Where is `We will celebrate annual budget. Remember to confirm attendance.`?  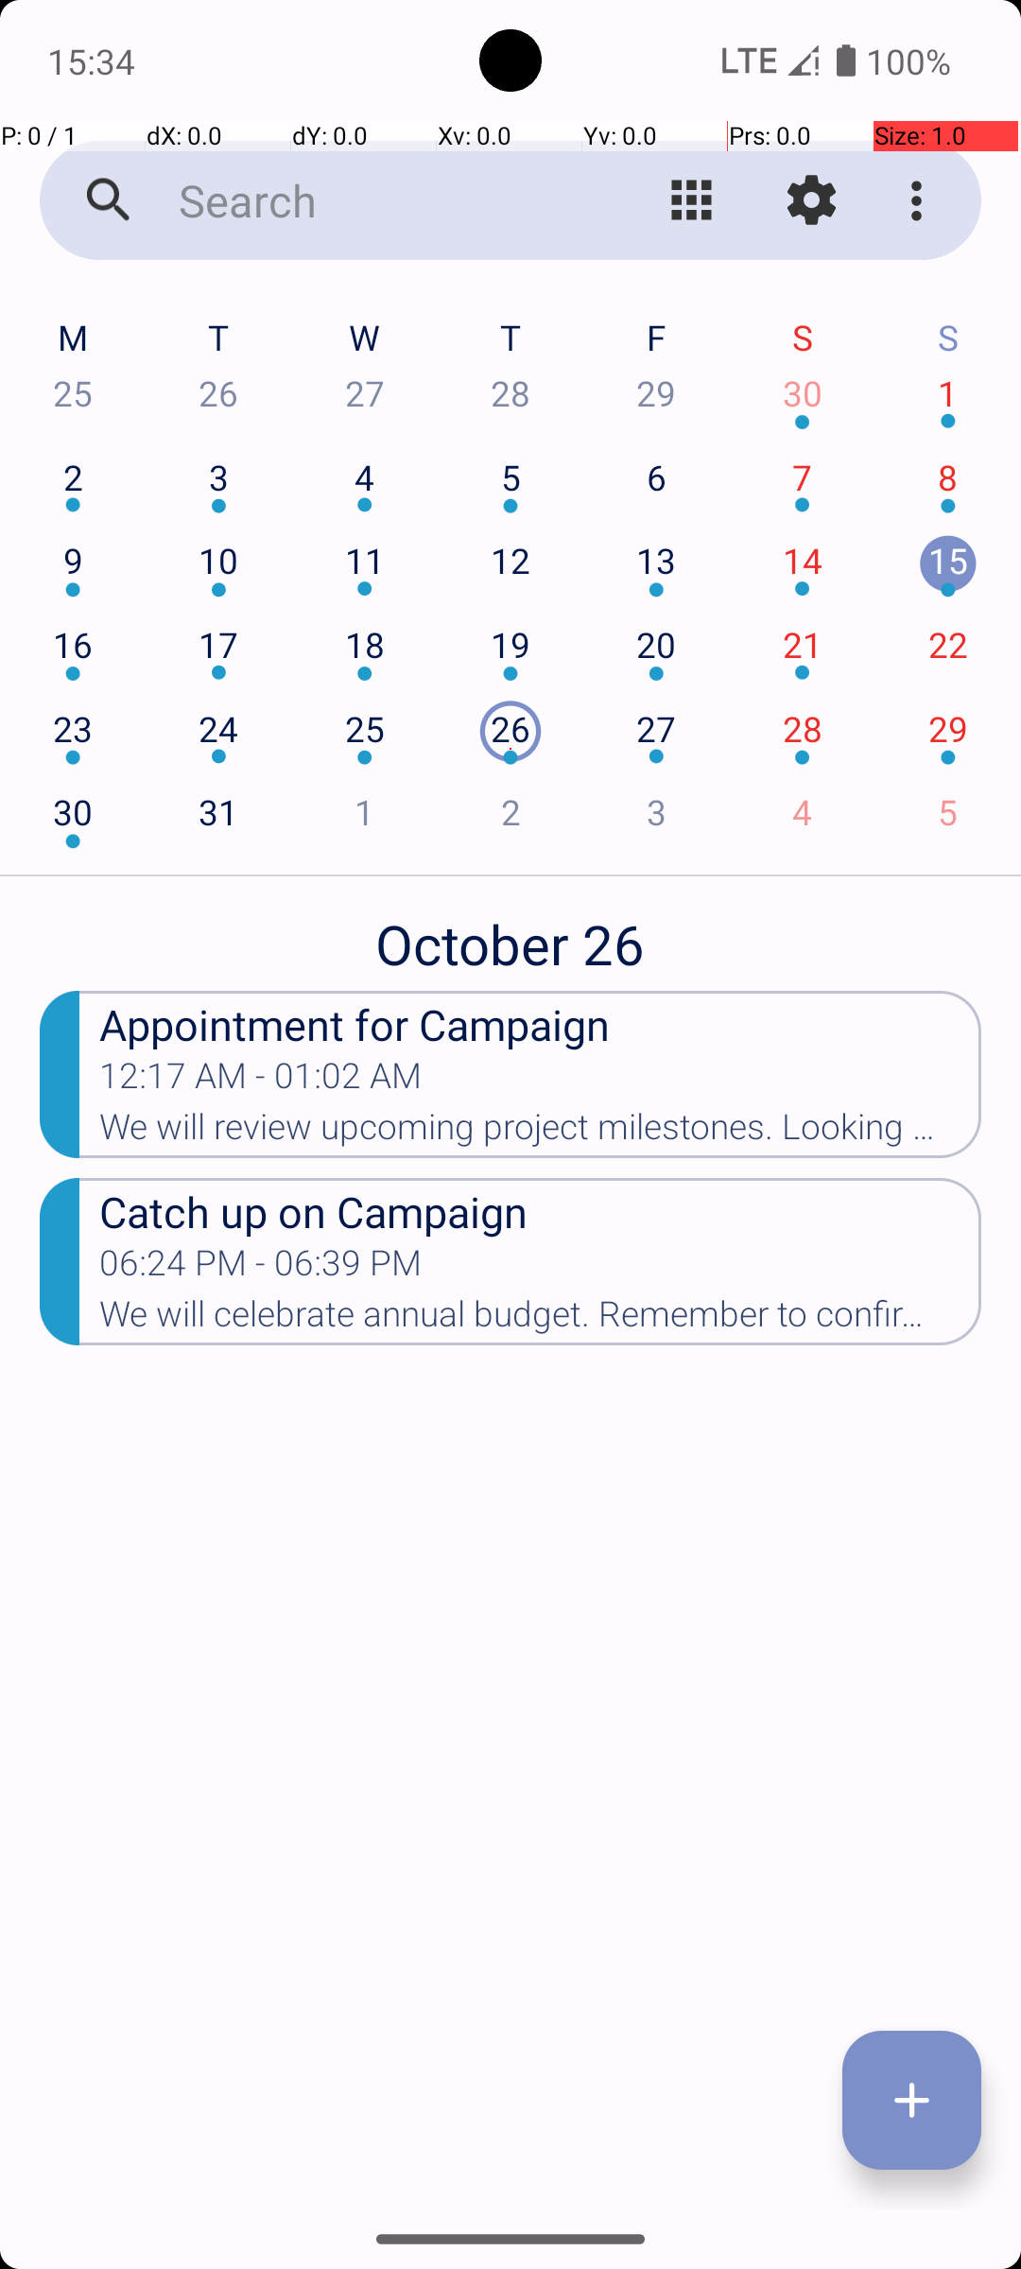 We will celebrate annual budget. Remember to confirm attendance. is located at coordinates (541, 1320).